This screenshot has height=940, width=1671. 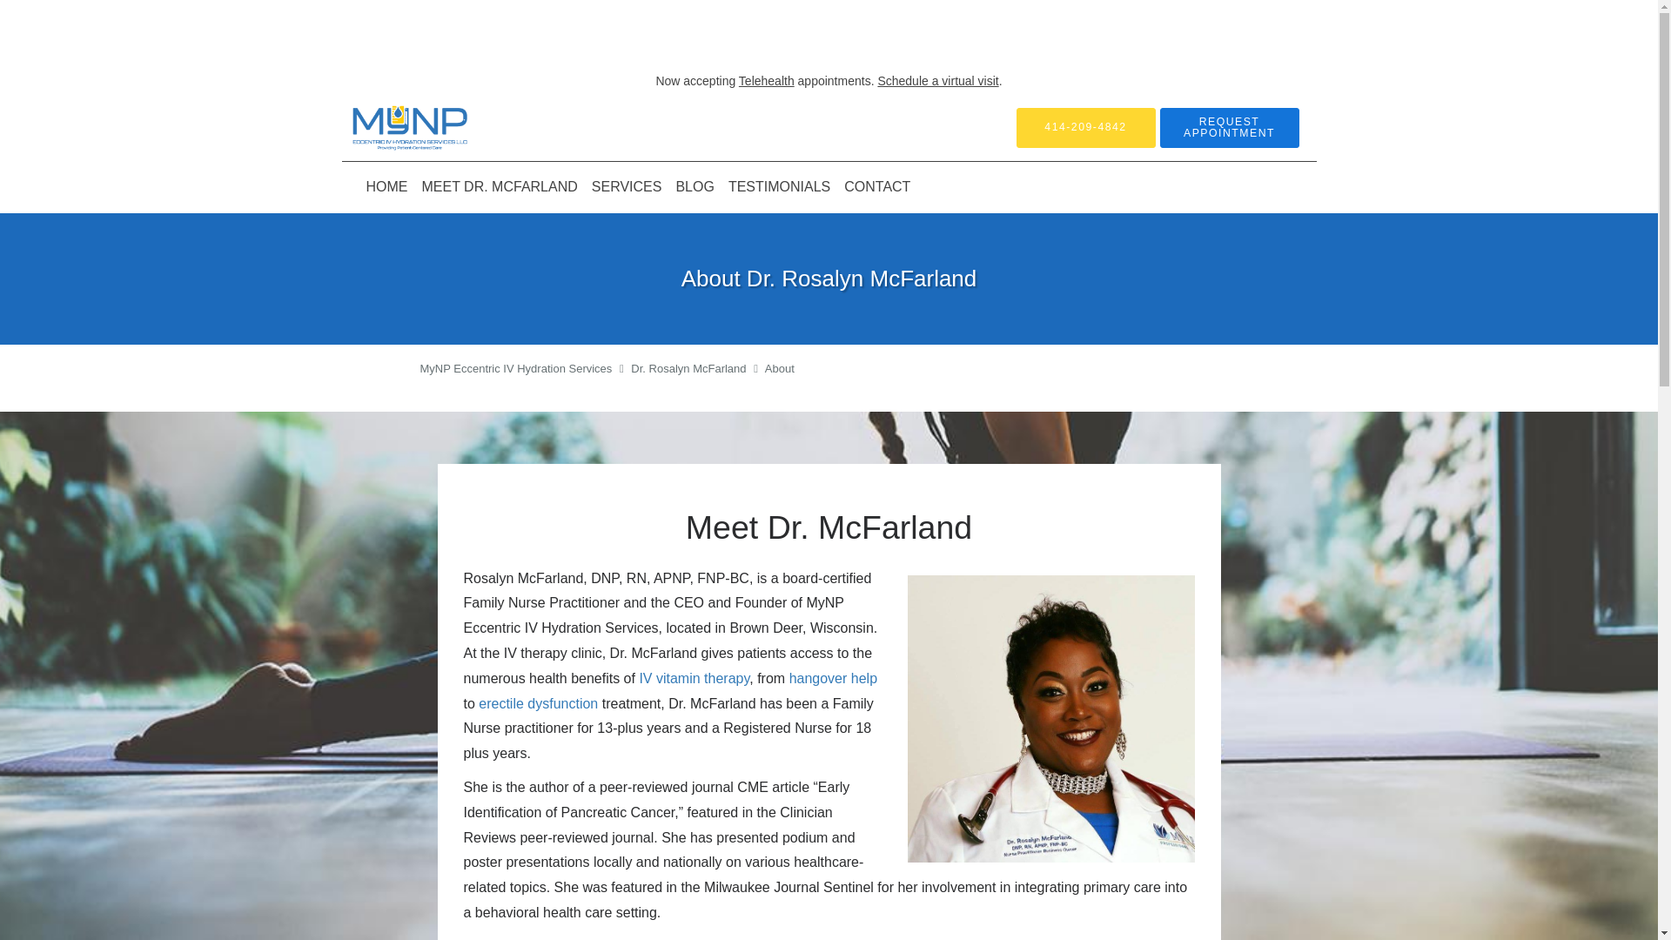 What do you see at coordinates (627, 186) in the screenshot?
I see `SERVICES` at bounding box center [627, 186].